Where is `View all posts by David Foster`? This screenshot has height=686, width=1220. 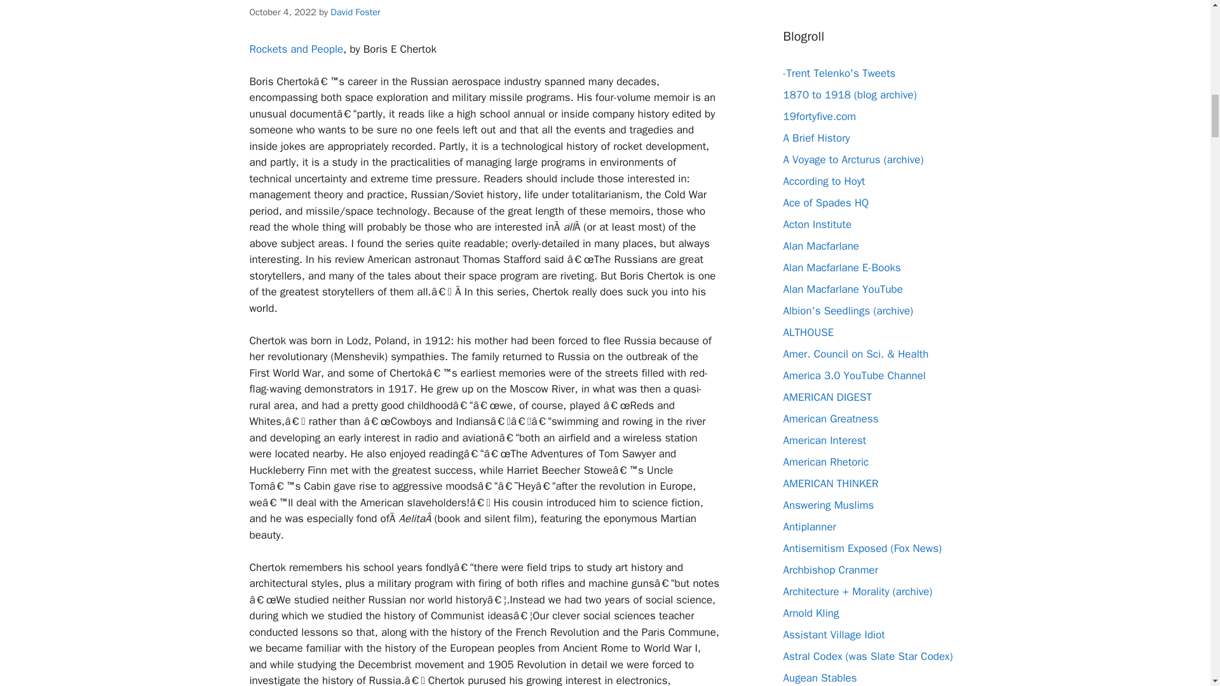 View all posts by David Foster is located at coordinates (355, 11).